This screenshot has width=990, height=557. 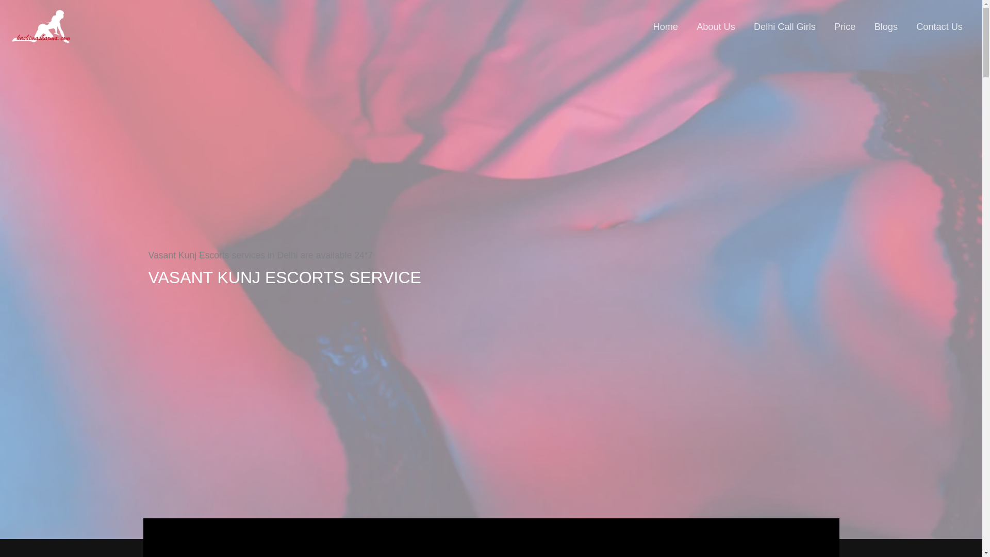 What do you see at coordinates (845, 27) in the screenshot?
I see `Price` at bounding box center [845, 27].